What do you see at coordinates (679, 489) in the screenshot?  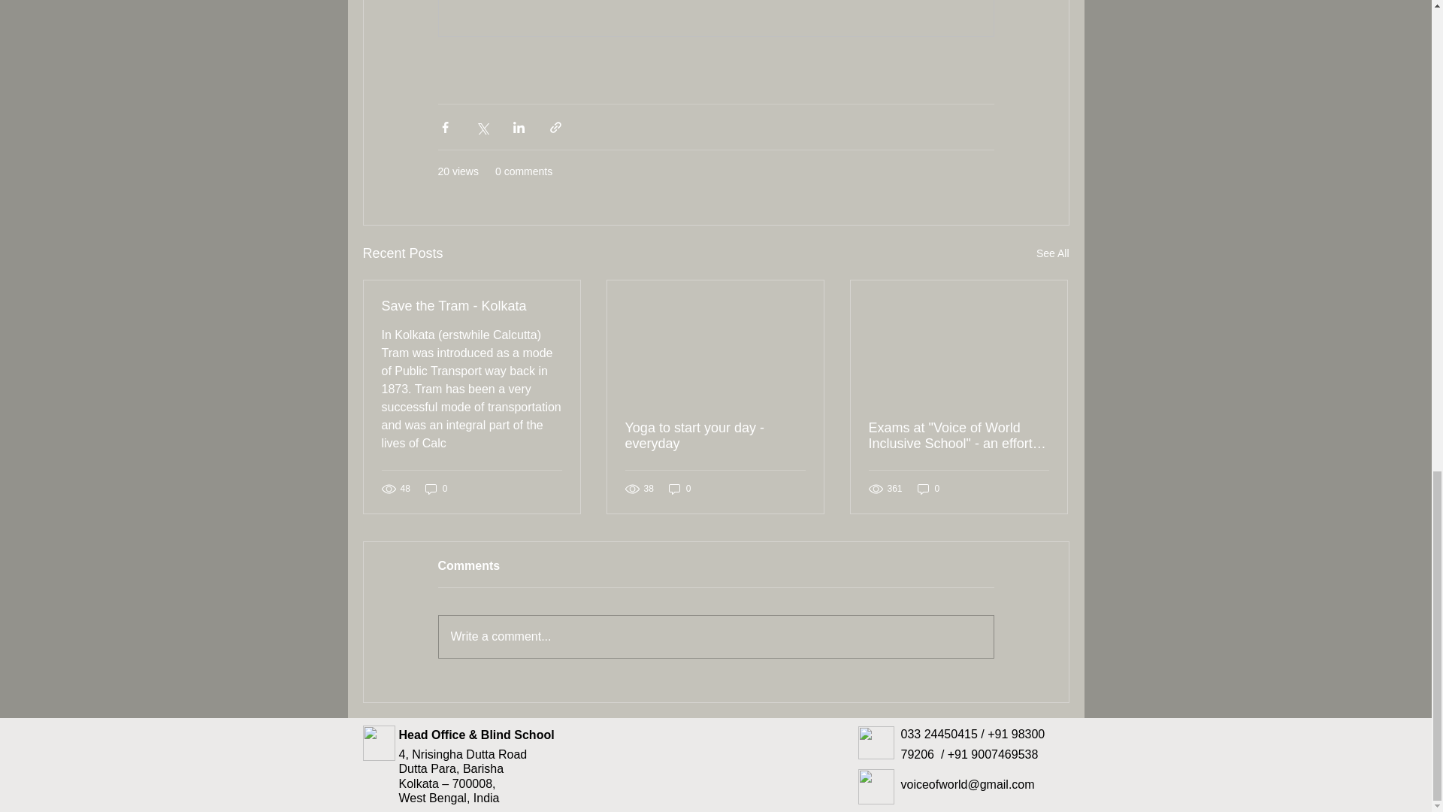 I see `0` at bounding box center [679, 489].